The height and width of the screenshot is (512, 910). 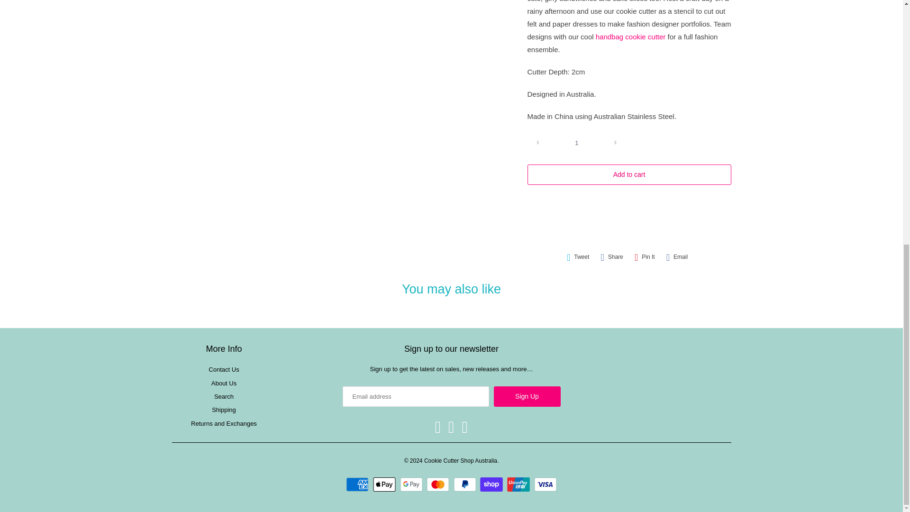 What do you see at coordinates (465, 484) in the screenshot?
I see `PayPal` at bounding box center [465, 484].